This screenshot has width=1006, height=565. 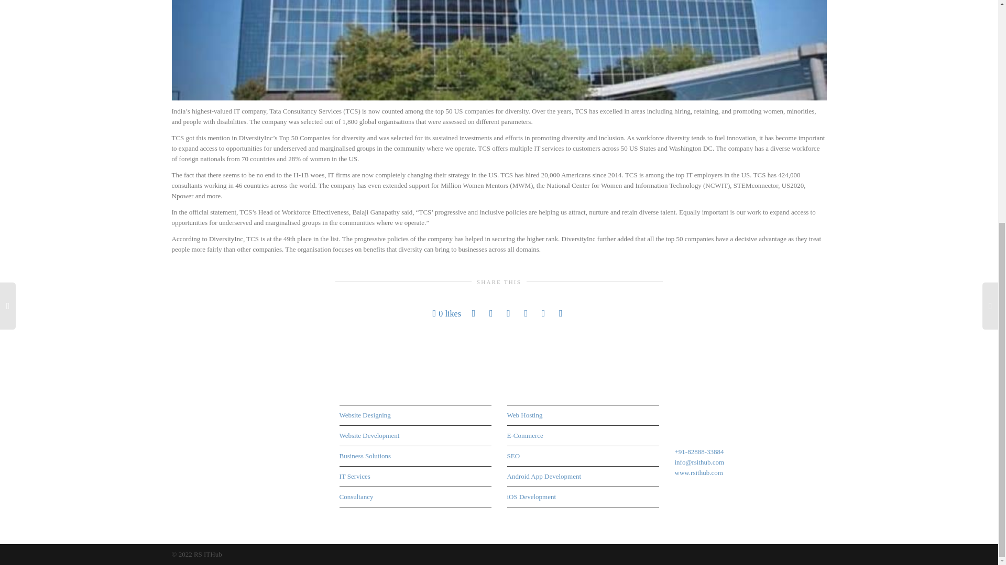 What do you see at coordinates (446, 313) in the screenshot?
I see `0 likes` at bounding box center [446, 313].